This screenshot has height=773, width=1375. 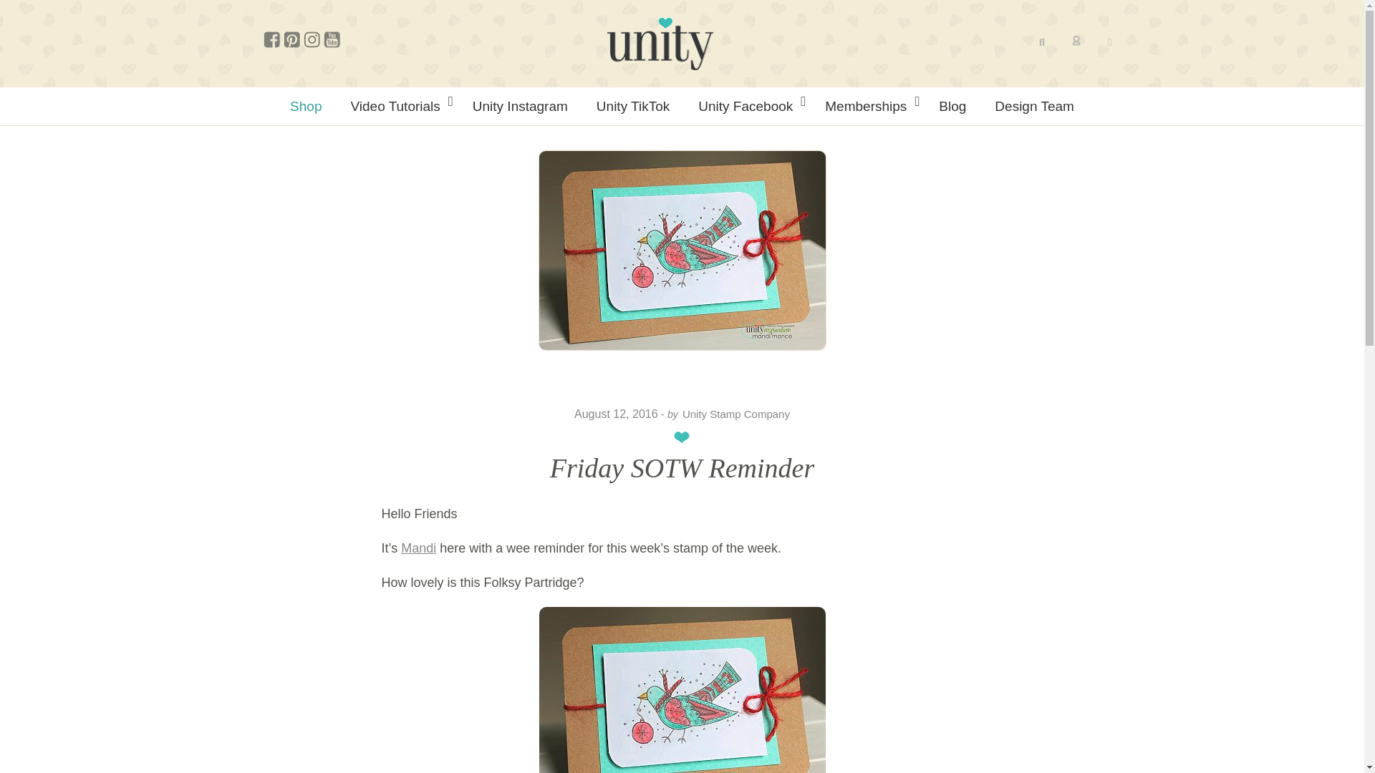 What do you see at coordinates (632, 106) in the screenshot?
I see `Unity TikTok` at bounding box center [632, 106].